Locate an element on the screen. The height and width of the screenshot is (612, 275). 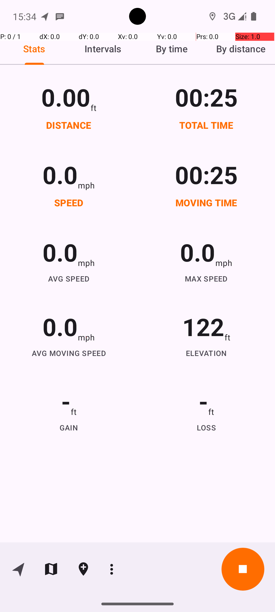
Insert marker is located at coordinates (84, 569).